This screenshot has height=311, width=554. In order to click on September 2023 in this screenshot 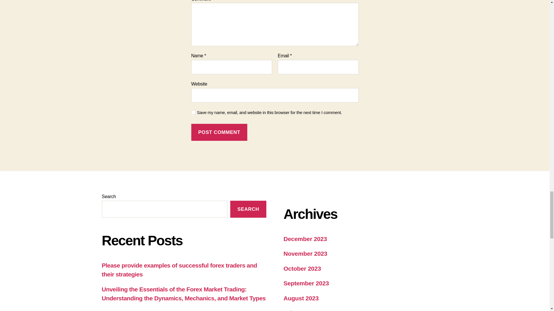, I will do `click(306, 283)`.